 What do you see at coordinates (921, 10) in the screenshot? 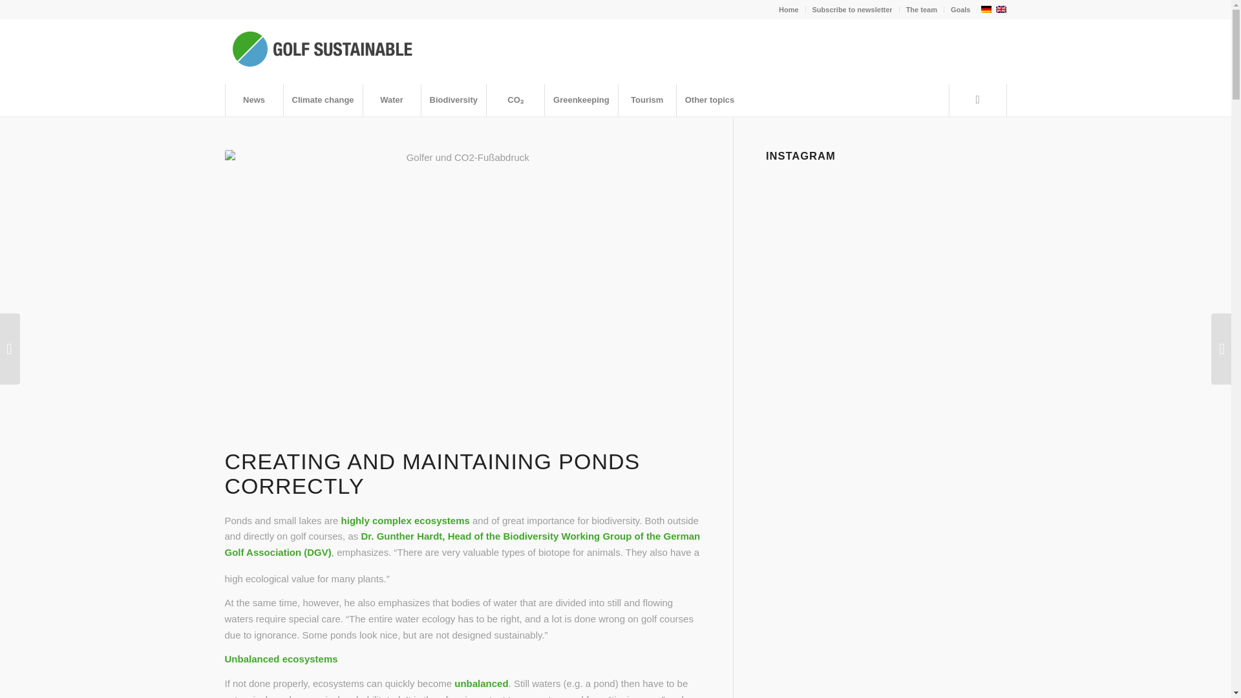
I see `The team` at bounding box center [921, 10].